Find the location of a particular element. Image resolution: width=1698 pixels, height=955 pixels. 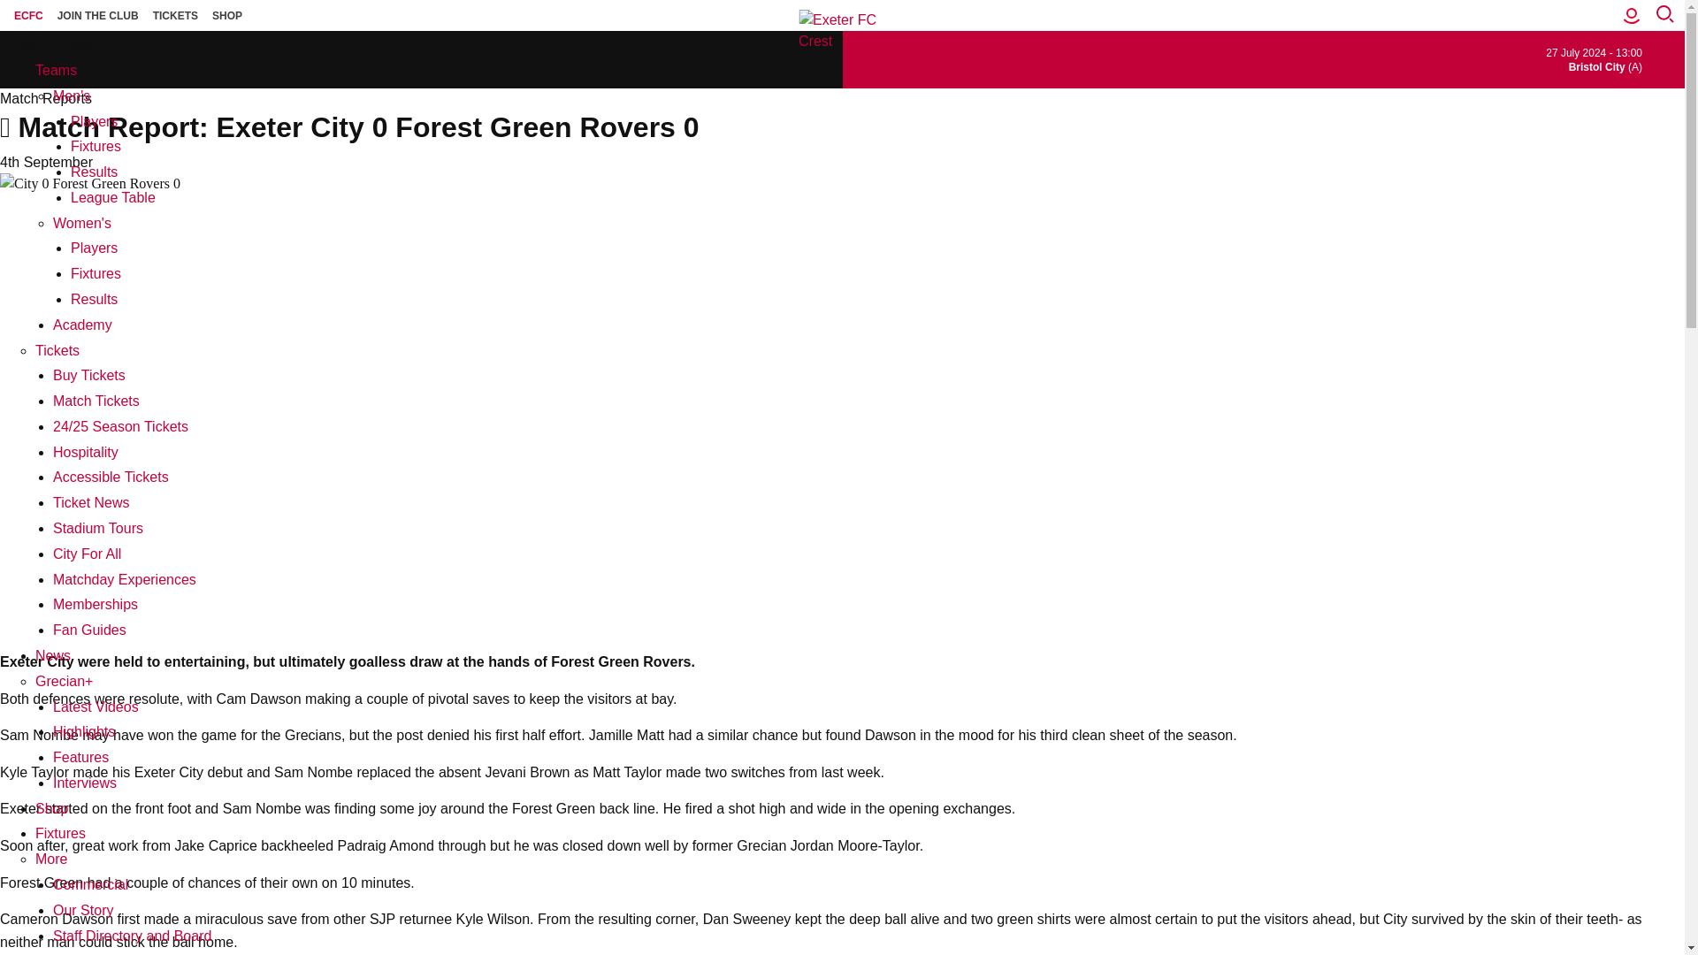

City For All is located at coordinates (87, 554).